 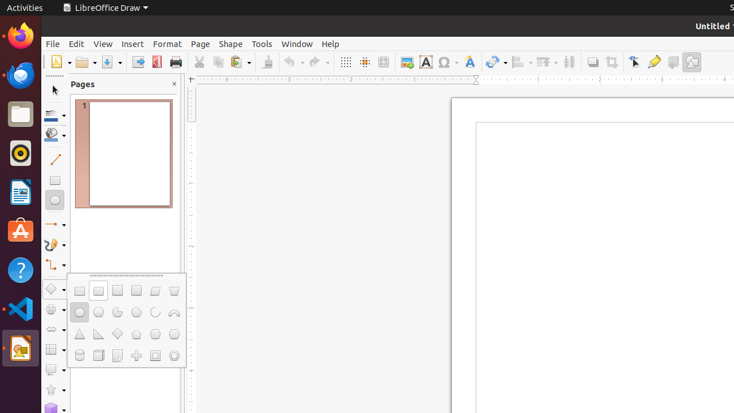 I want to click on Visual Studio Code, so click(x=21, y=309).